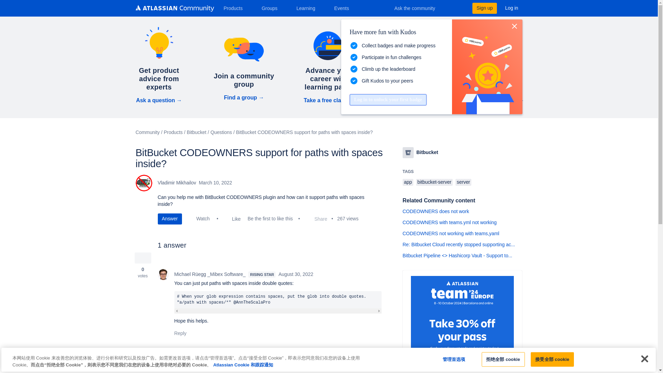  I want to click on Log in to unlock your first badge, so click(387, 99).